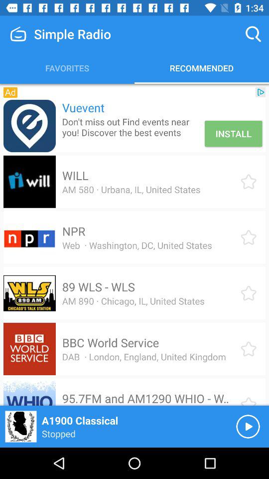 The width and height of the screenshot is (269, 479). What do you see at coordinates (133, 301) in the screenshot?
I see `press the item above bbc world service` at bounding box center [133, 301].